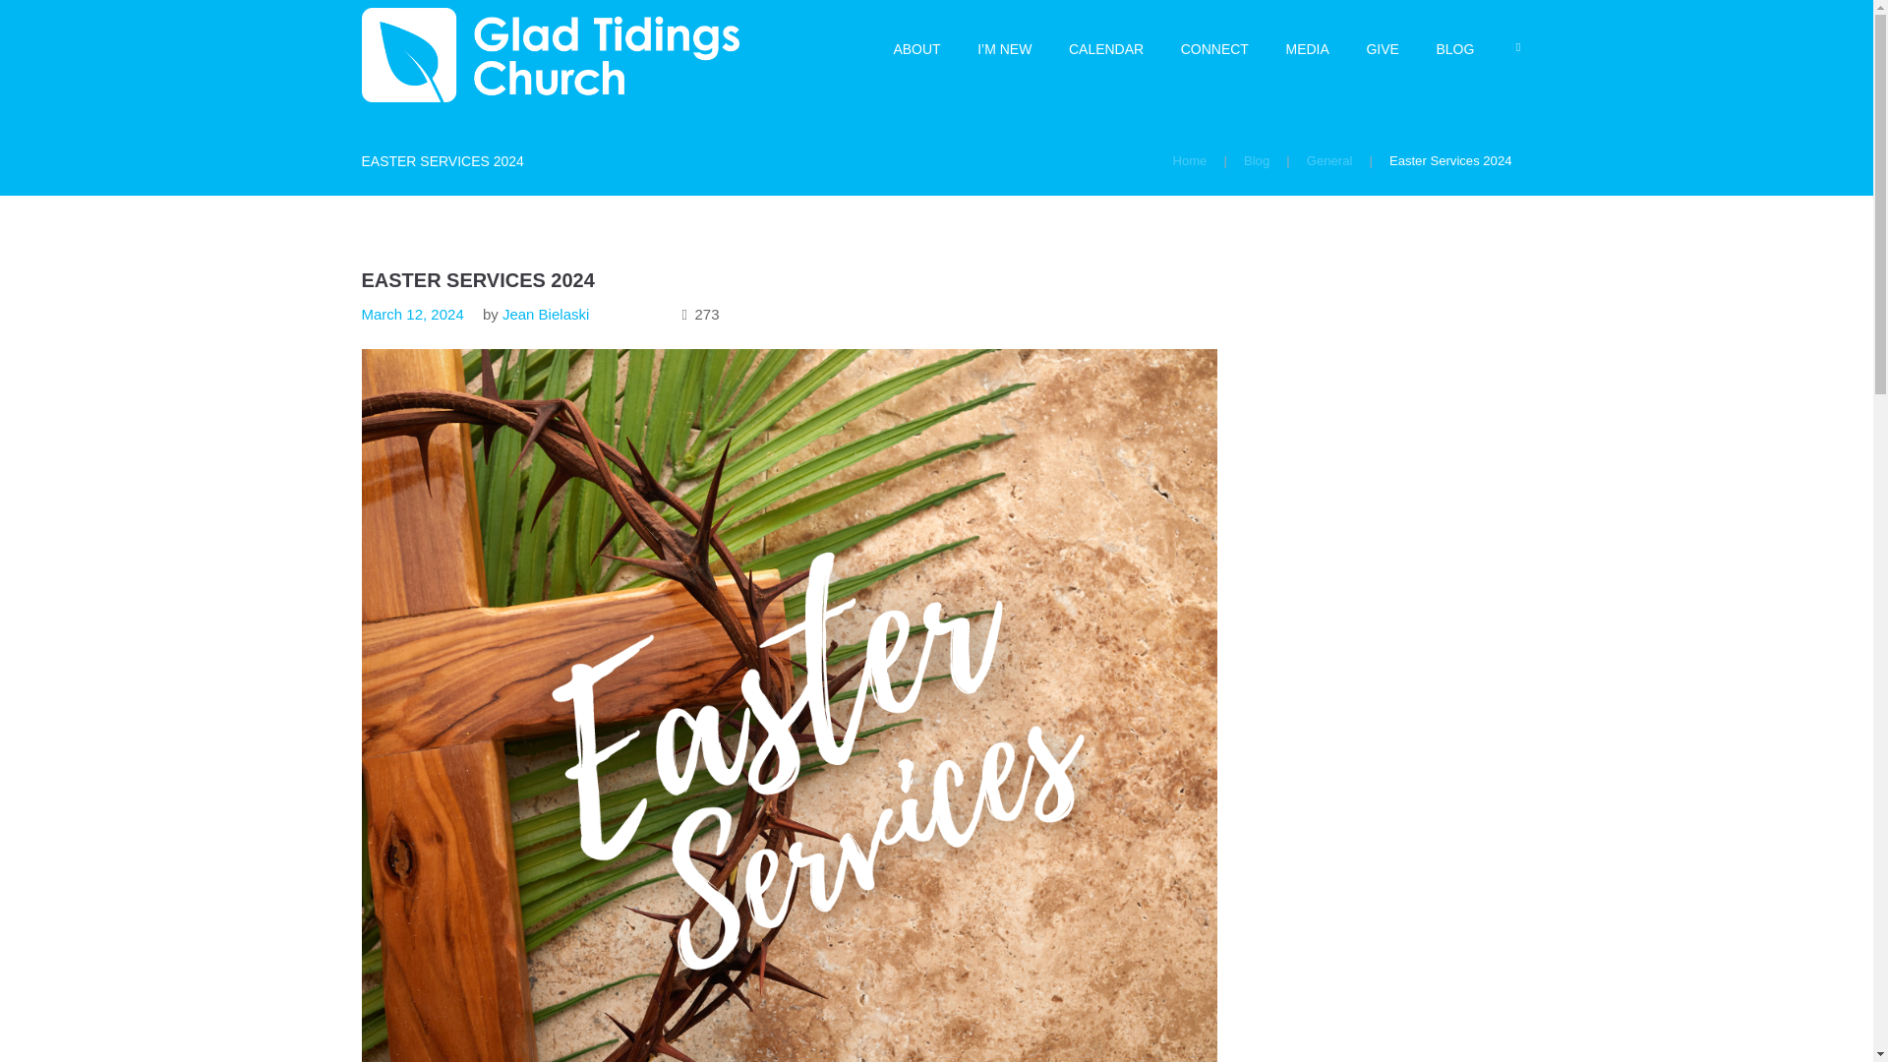  I want to click on CONNECT, so click(1214, 47).